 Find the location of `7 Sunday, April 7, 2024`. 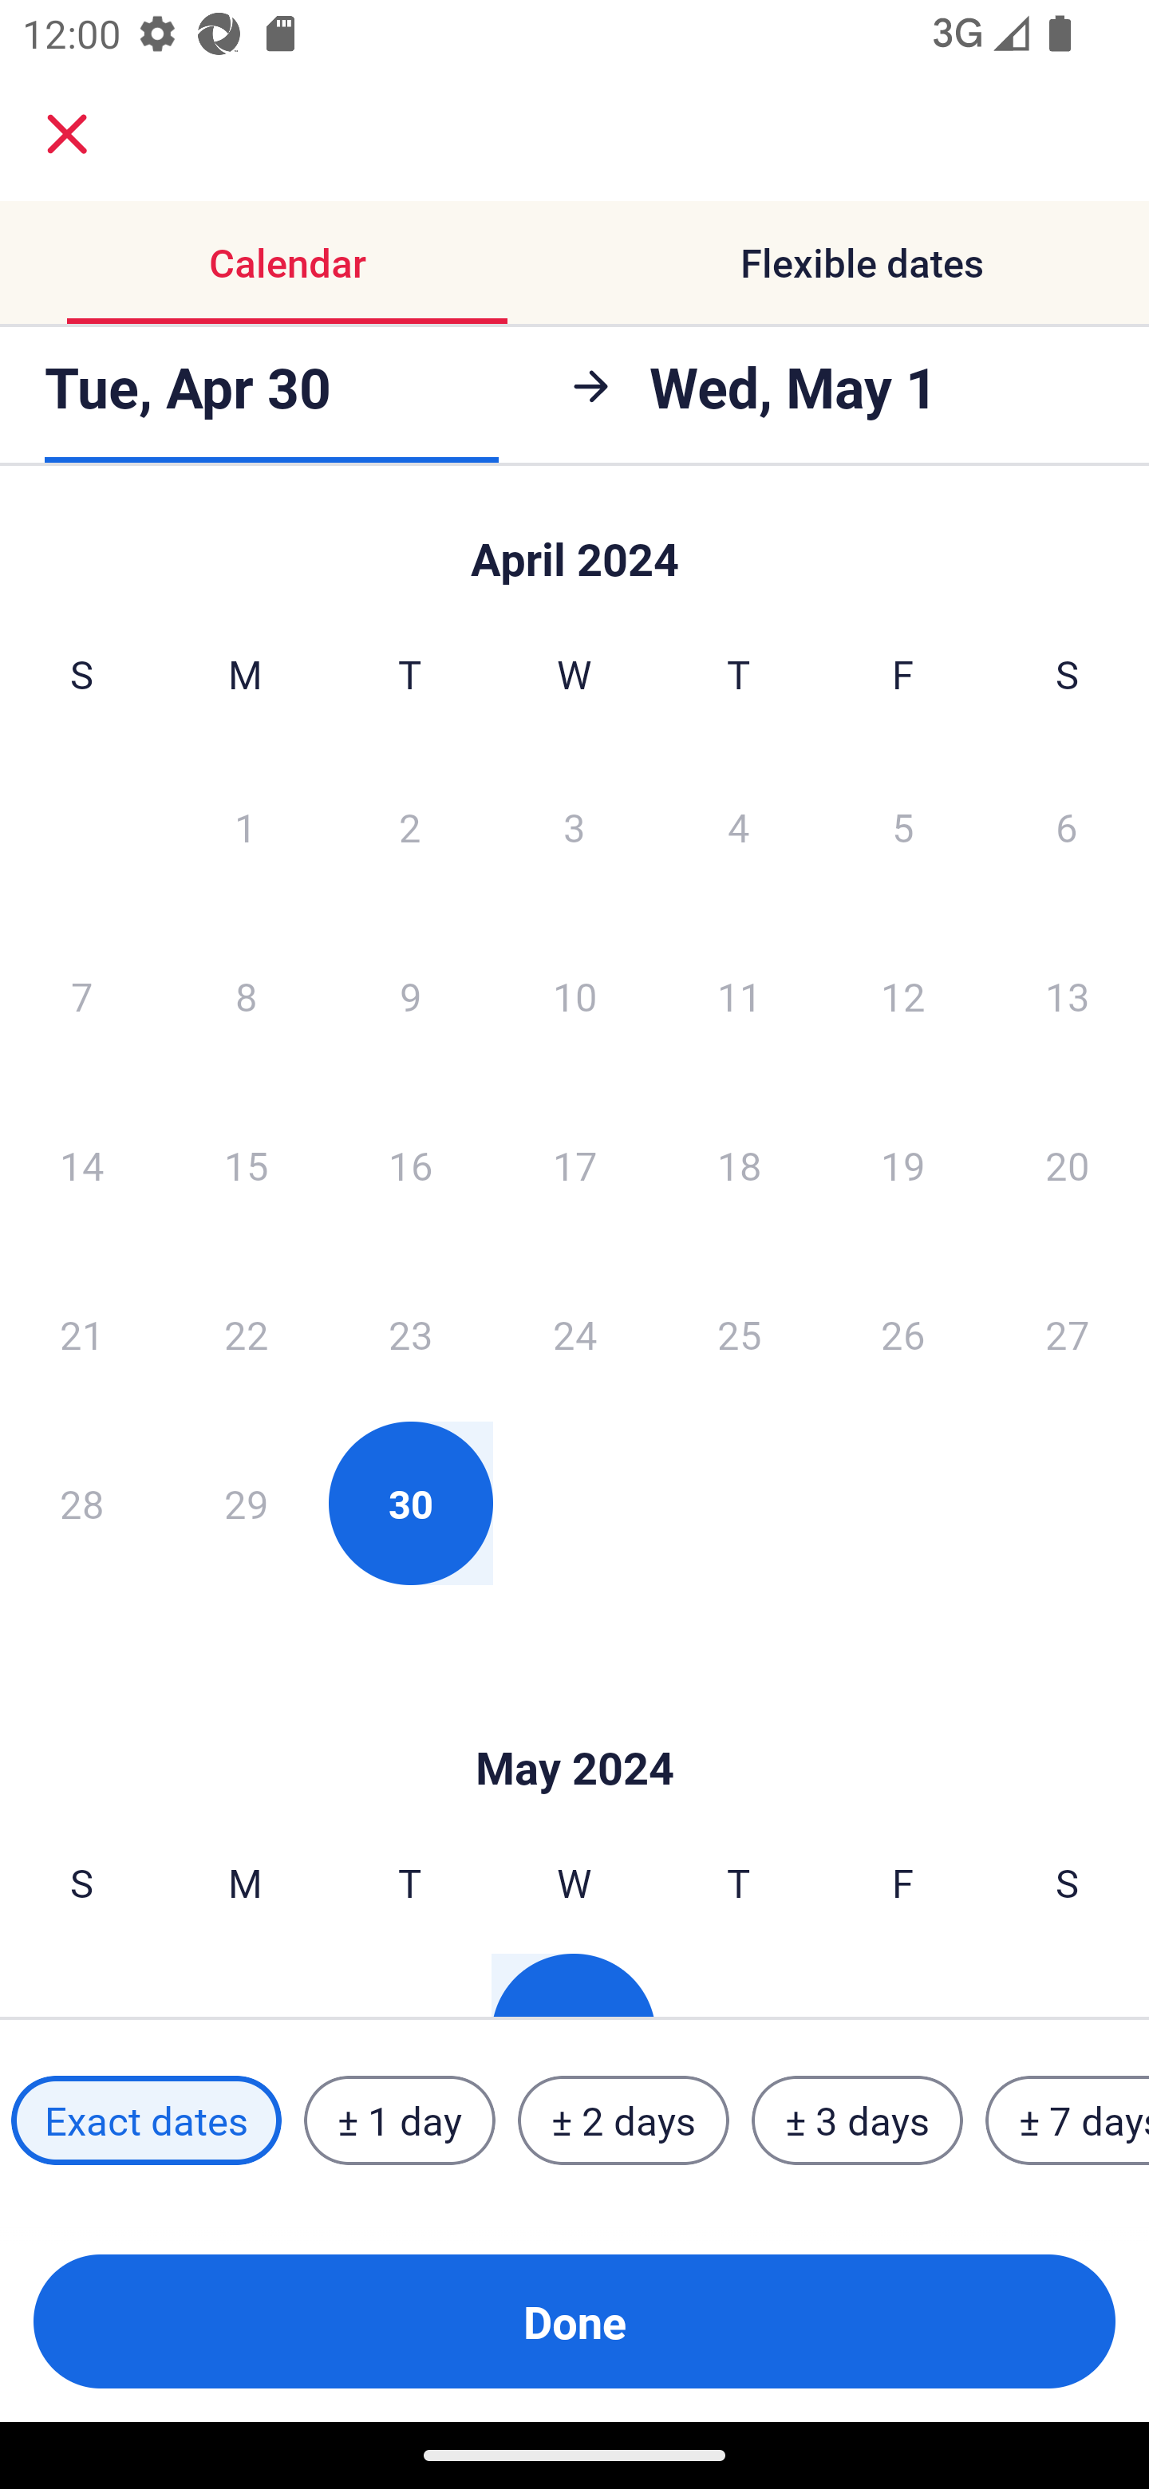

7 Sunday, April 7, 2024 is located at coordinates (81, 996).